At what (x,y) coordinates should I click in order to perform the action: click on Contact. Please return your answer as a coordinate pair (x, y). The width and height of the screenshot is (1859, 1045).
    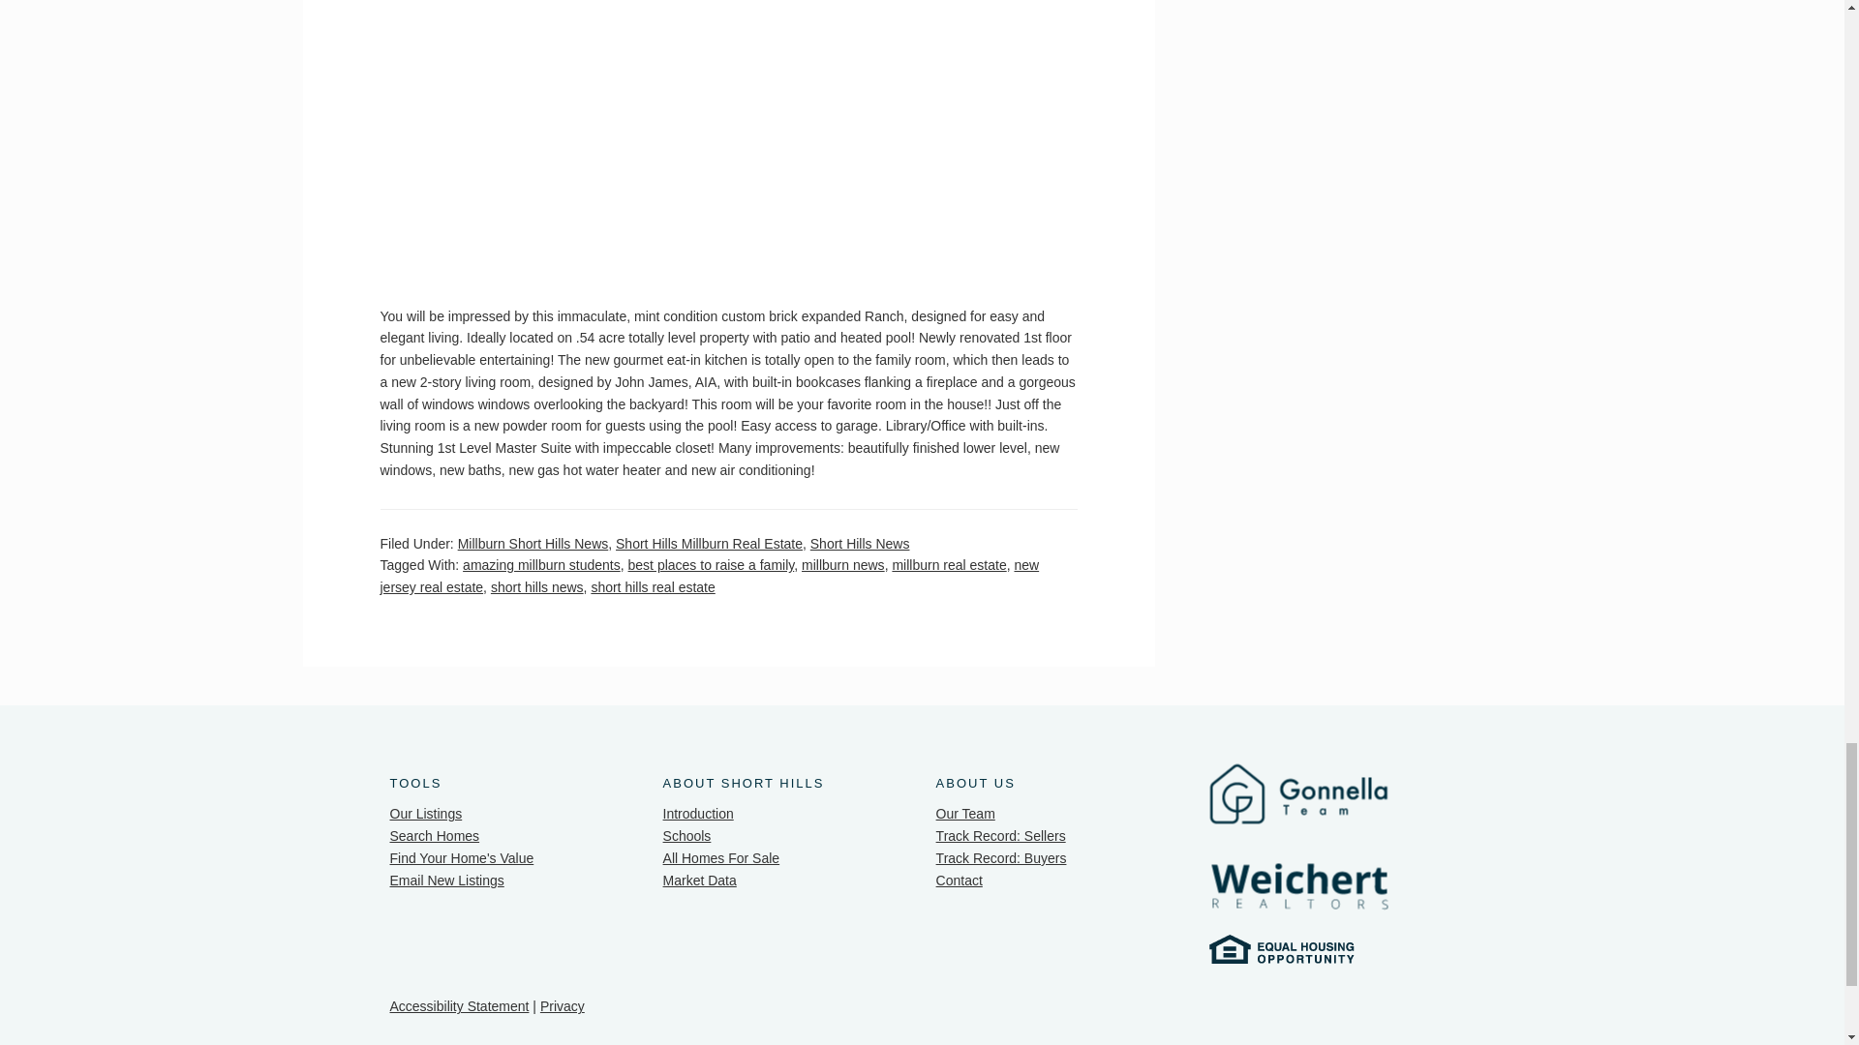
    Looking at the image, I should click on (960, 881).